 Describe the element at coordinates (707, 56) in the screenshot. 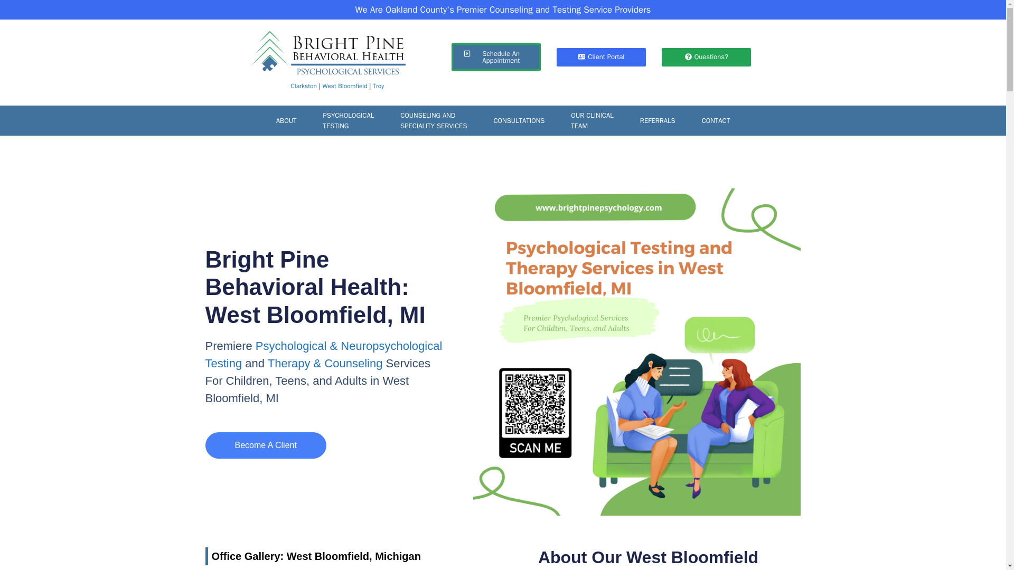

I see `ABOUT` at that location.